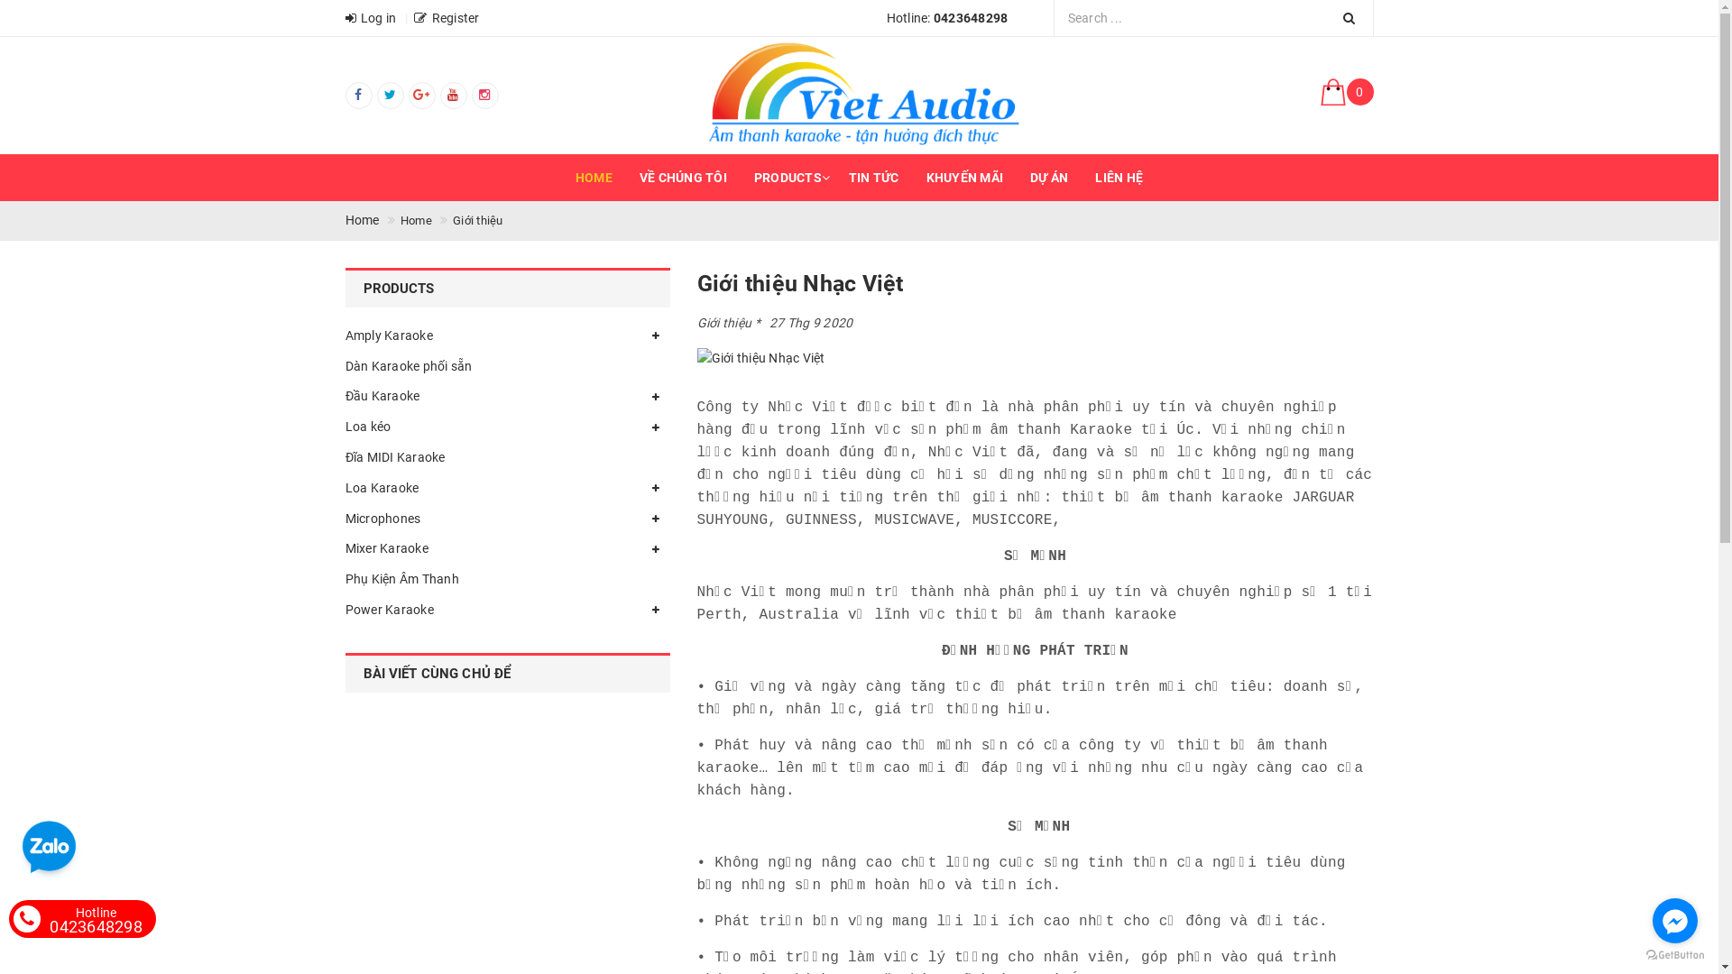 This screenshot has width=1732, height=974. I want to click on logo, so click(859, 96).